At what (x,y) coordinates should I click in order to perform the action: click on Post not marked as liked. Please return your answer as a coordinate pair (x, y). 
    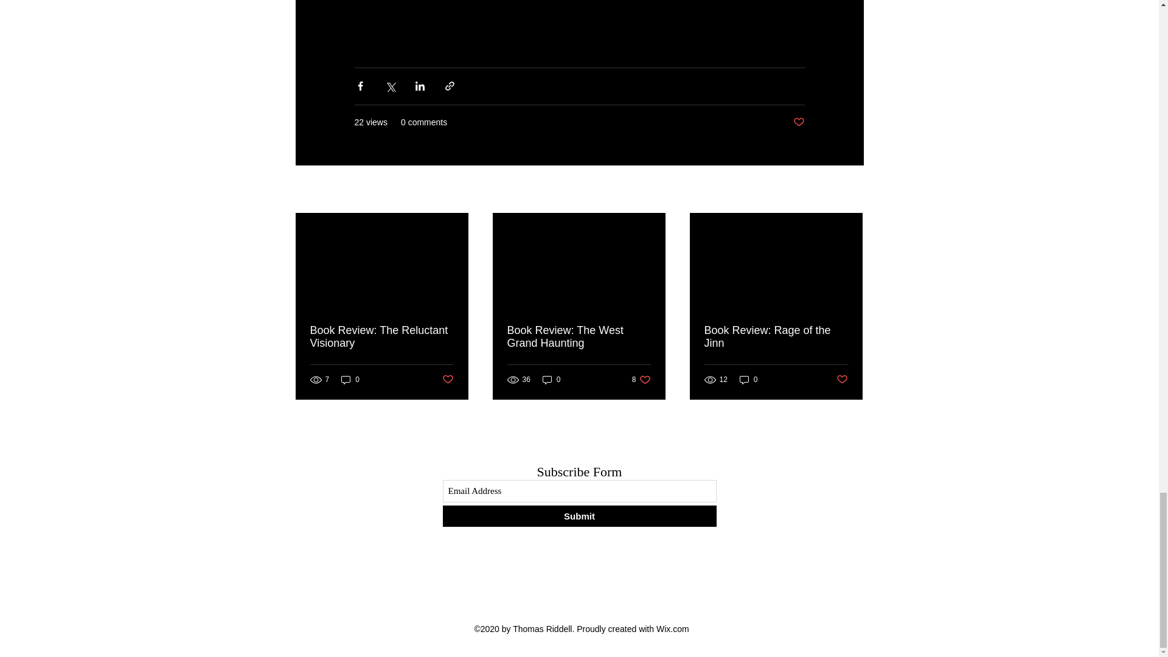
    Looking at the image, I should click on (551, 380).